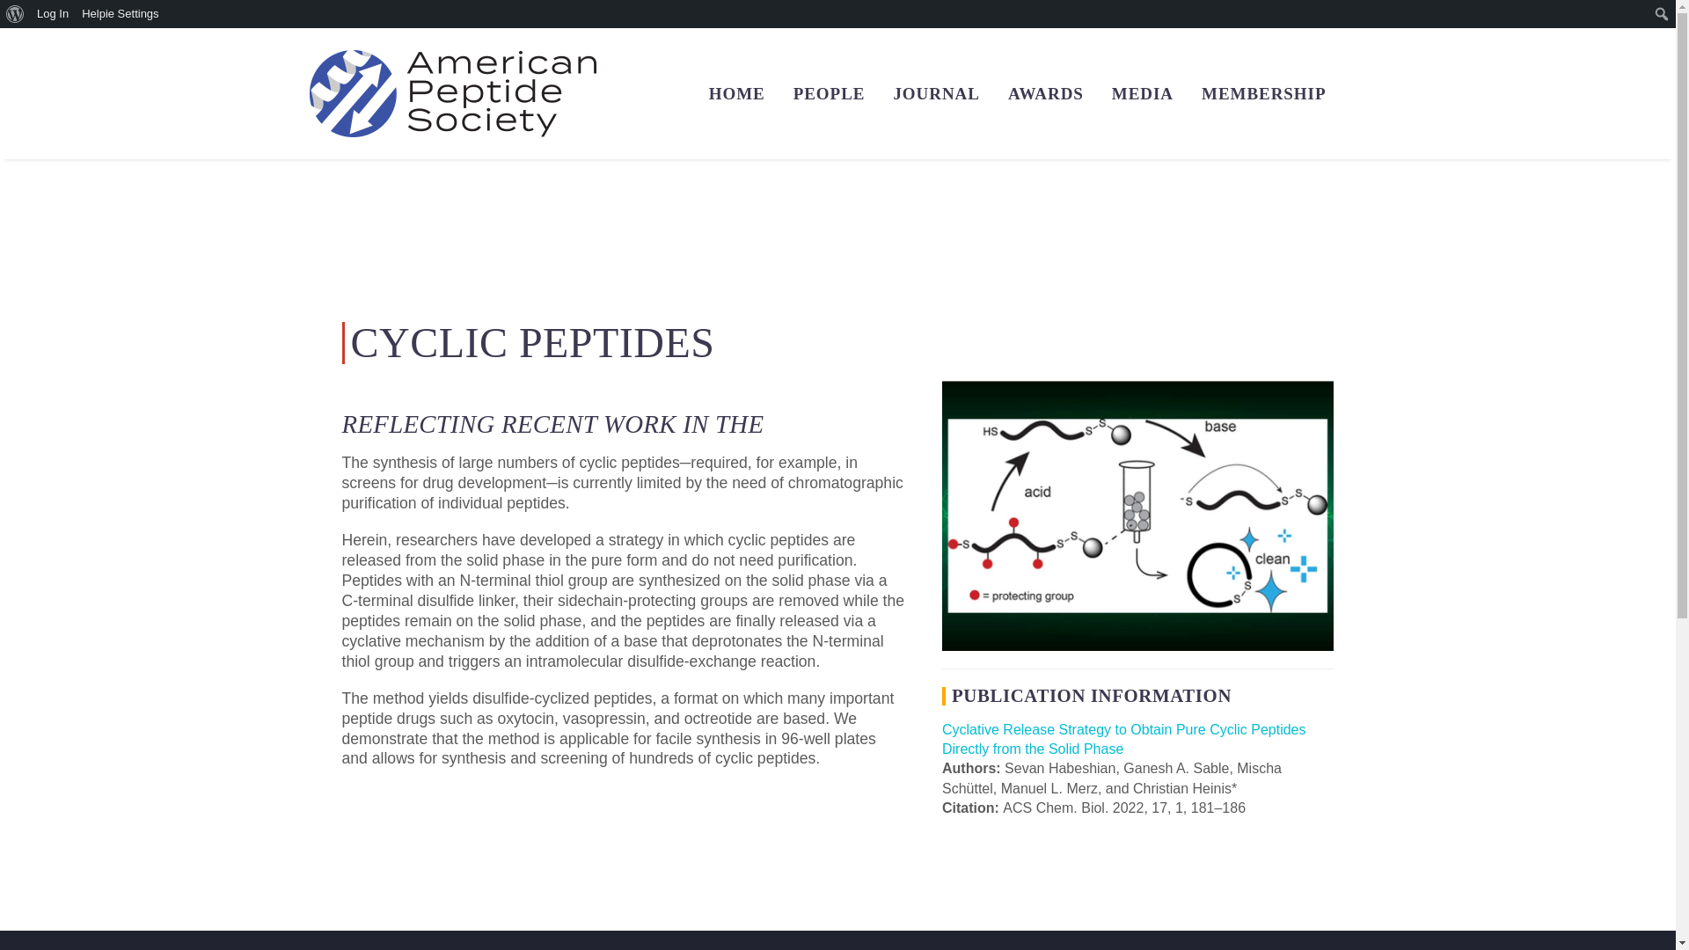 This screenshot has width=1689, height=950. I want to click on PEOPLE, so click(829, 93).